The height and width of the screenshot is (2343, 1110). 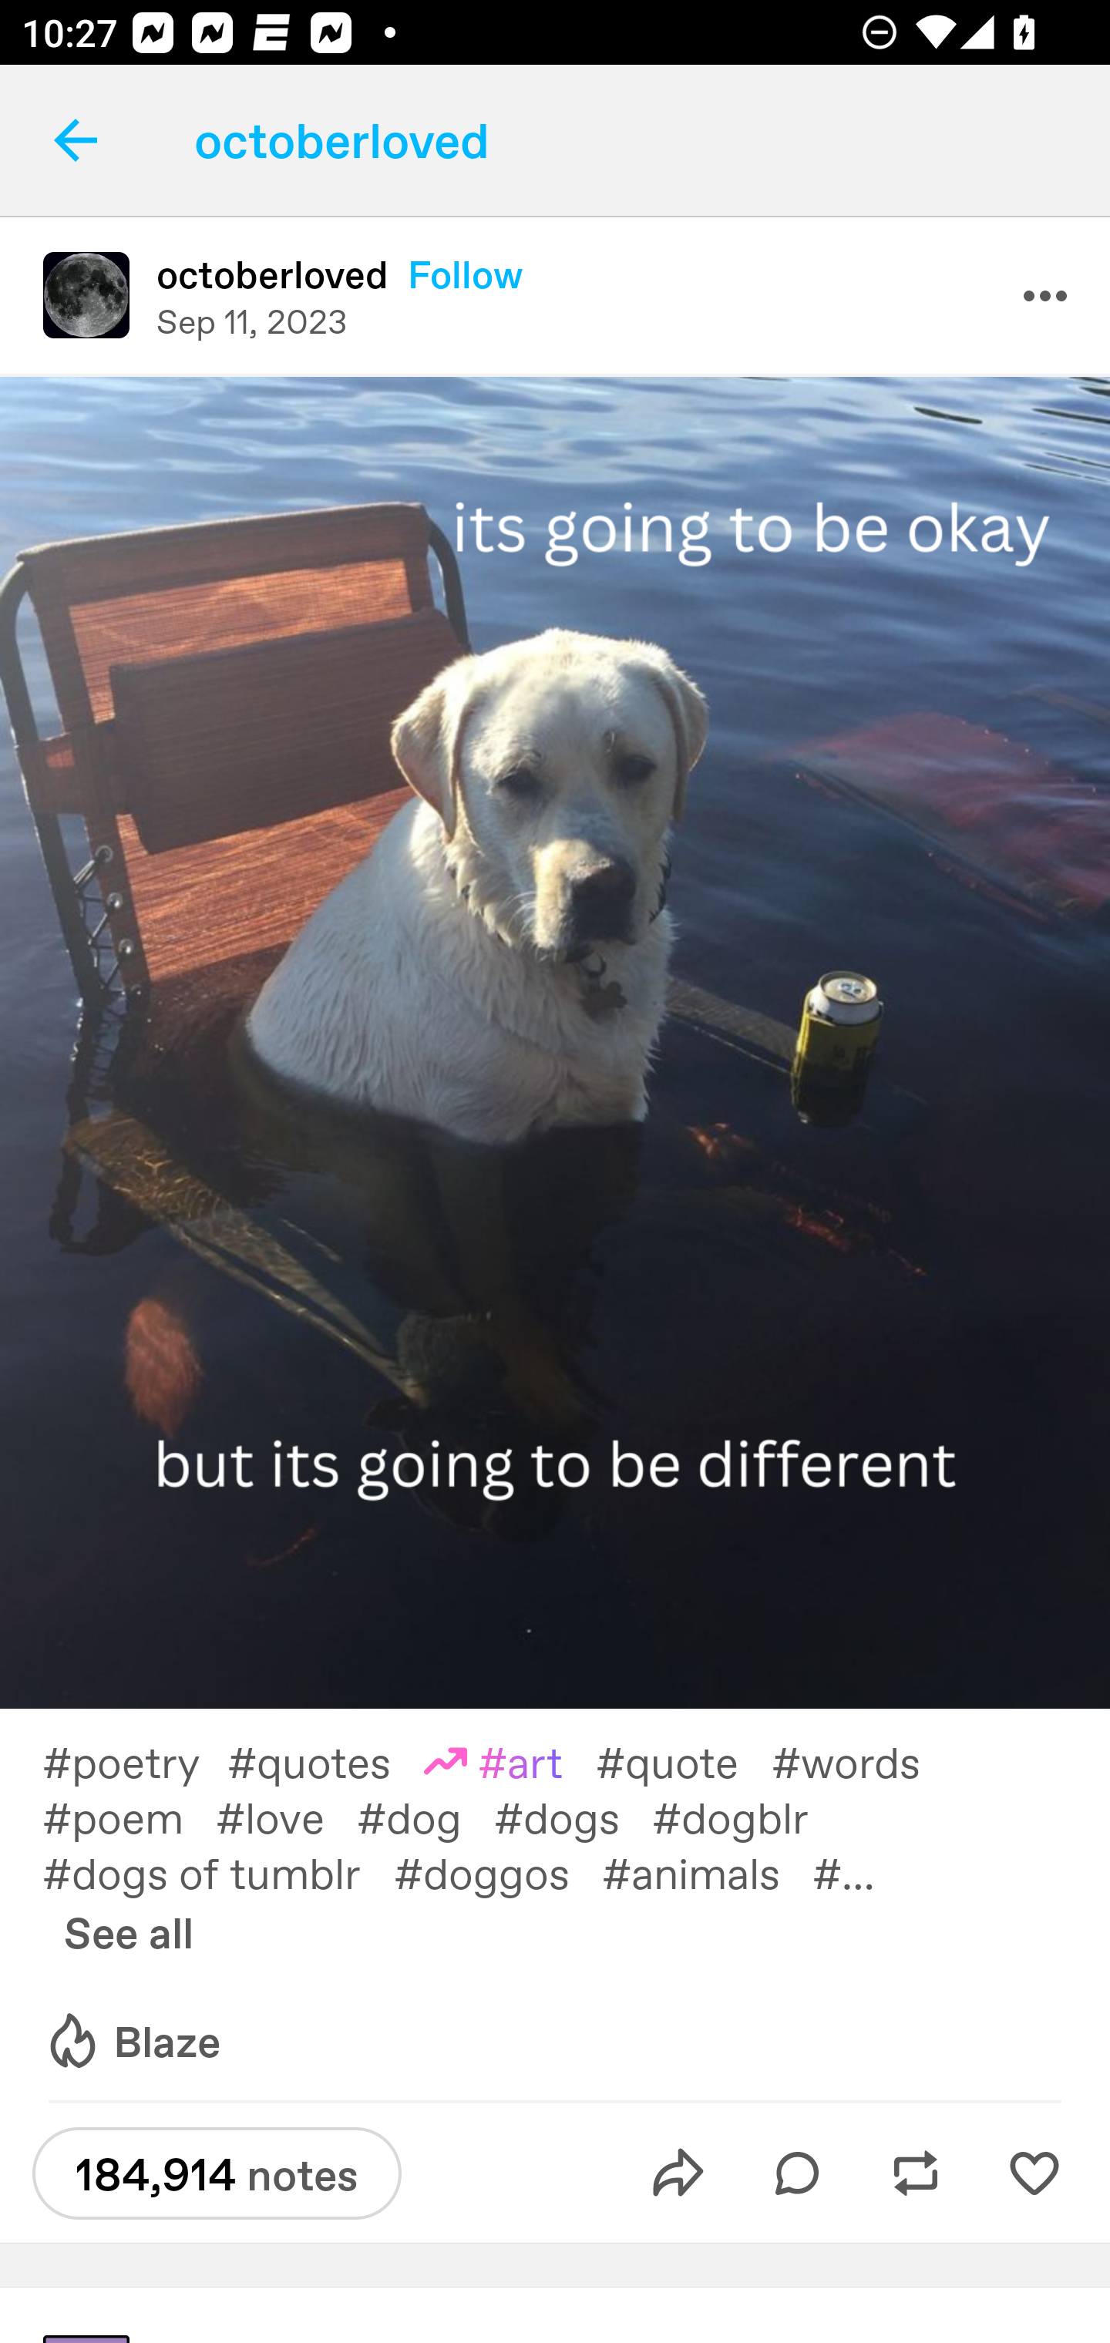 I want to click on #quotes, so click(x=325, y=1760).